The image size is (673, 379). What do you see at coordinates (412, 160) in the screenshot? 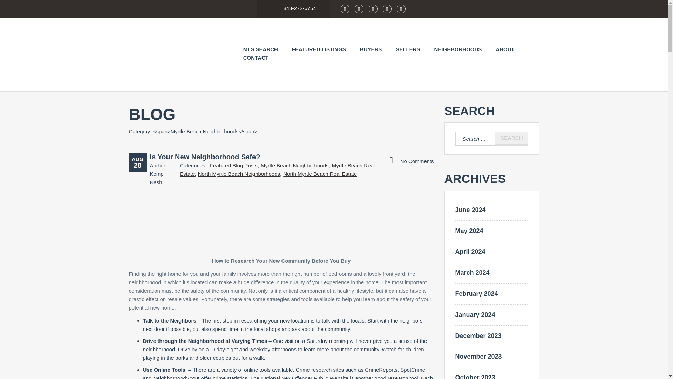
I see `No Comments` at bounding box center [412, 160].